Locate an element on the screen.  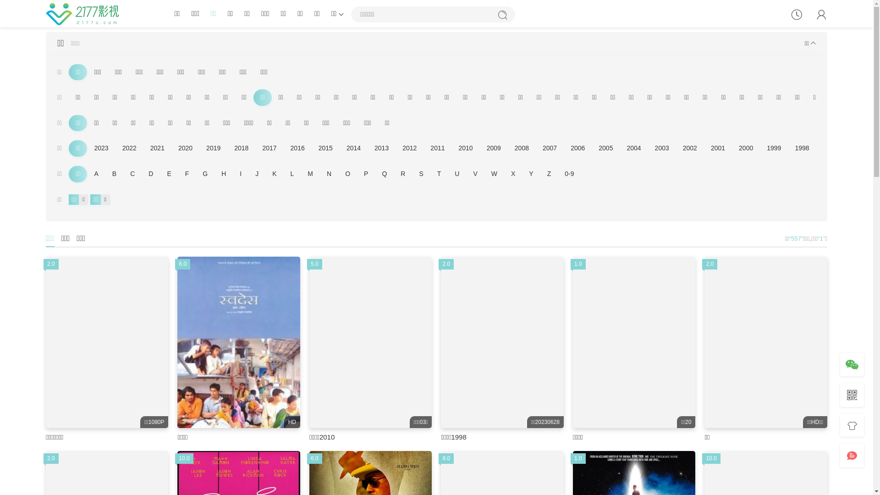
D is located at coordinates (151, 174).